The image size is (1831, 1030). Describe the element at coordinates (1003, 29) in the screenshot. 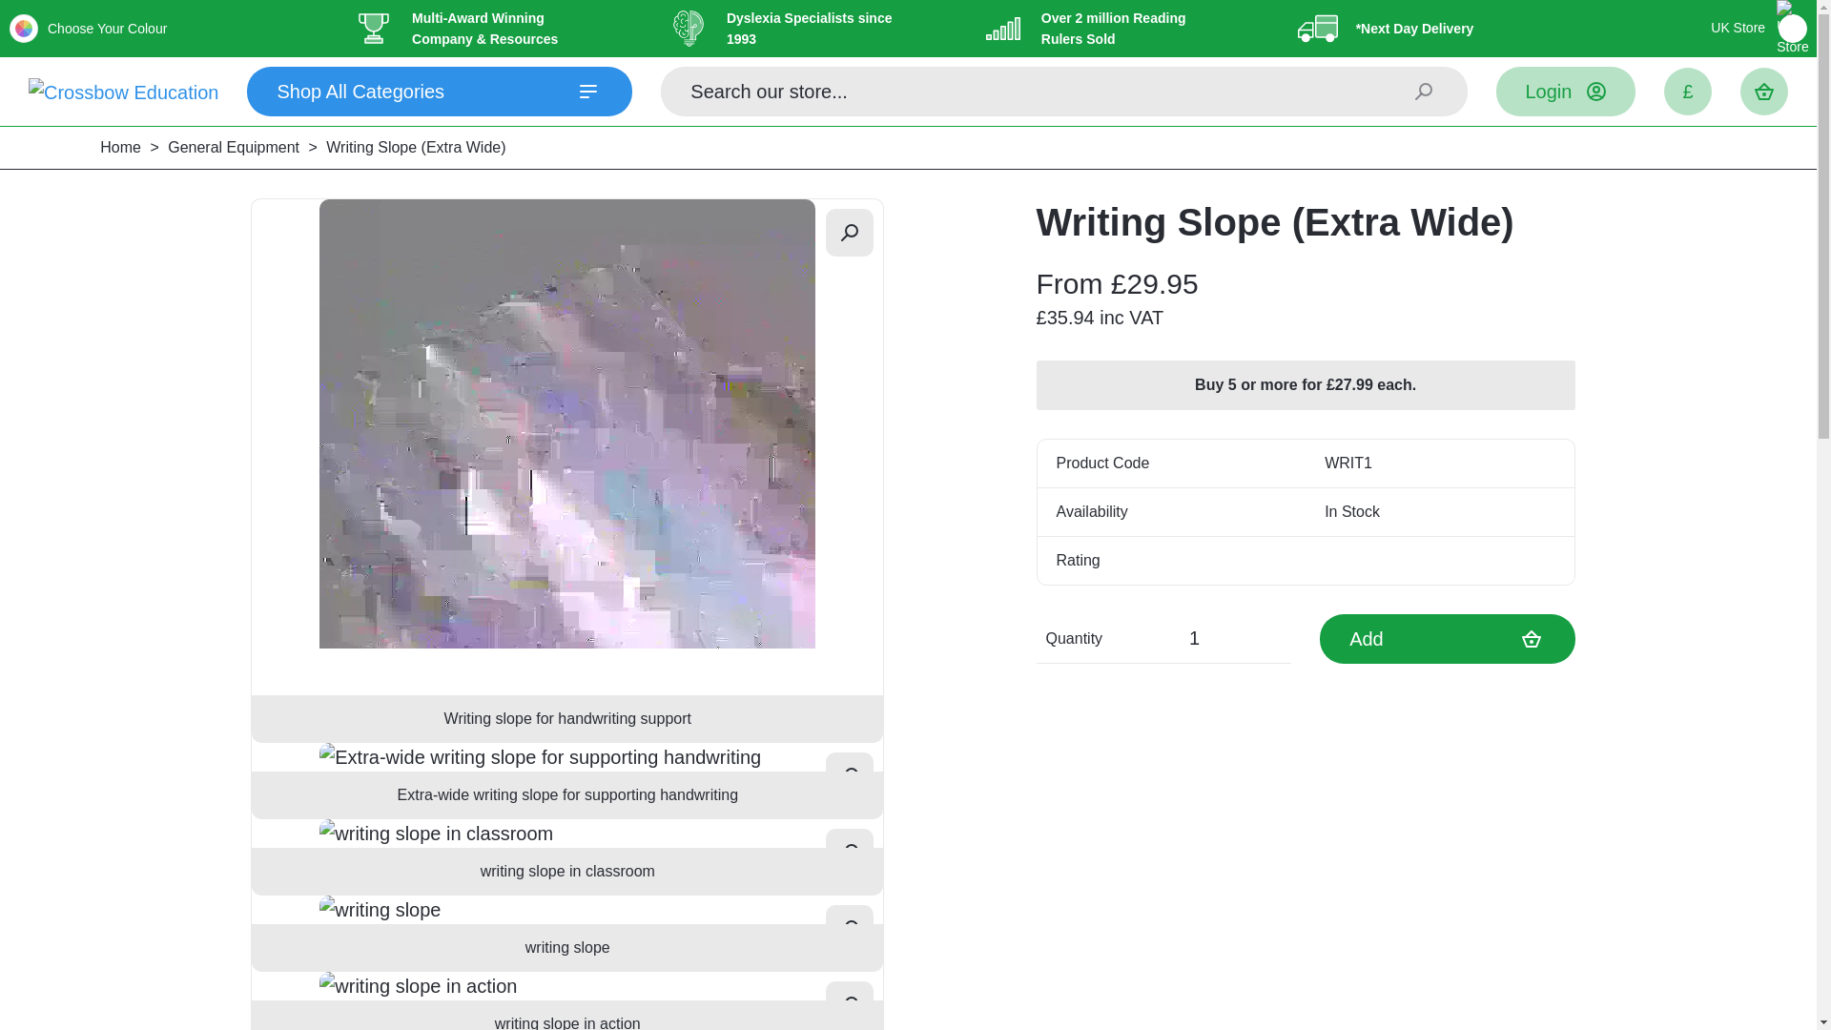

I see `Created with Sketch.` at that location.